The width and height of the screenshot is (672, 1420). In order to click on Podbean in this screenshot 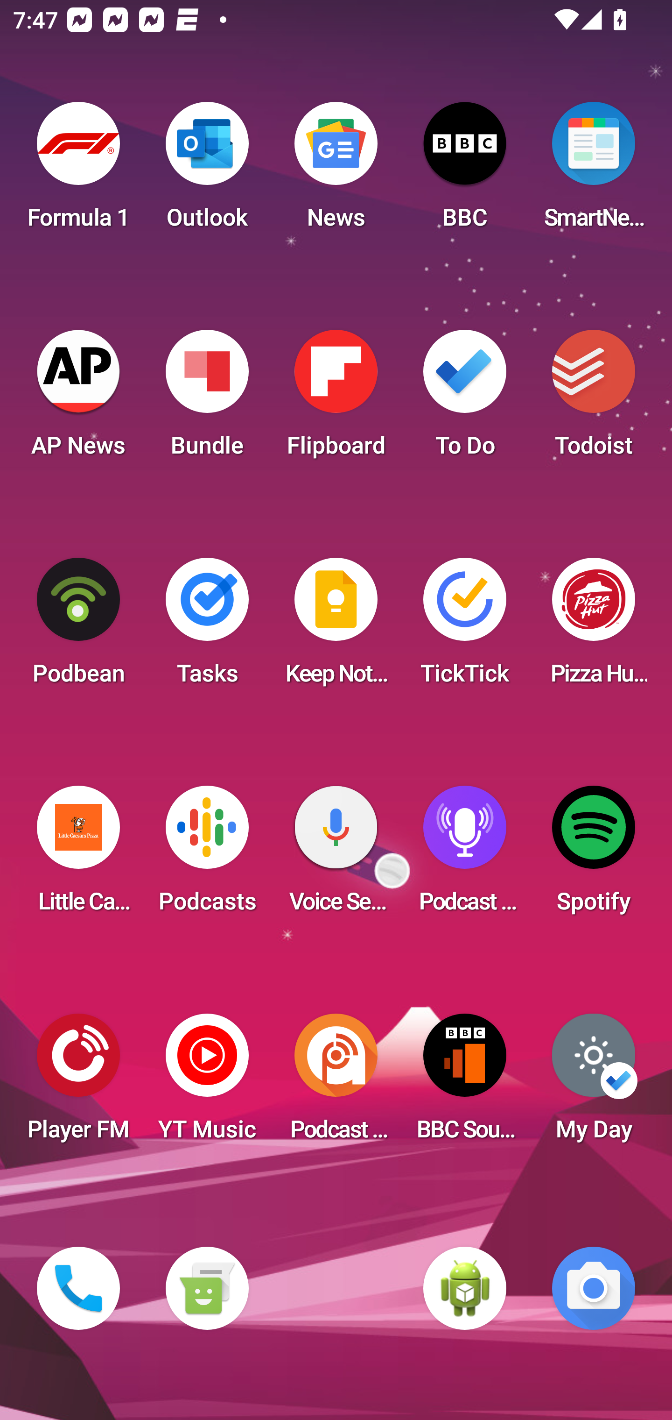, I will do `click(78, 627)`.